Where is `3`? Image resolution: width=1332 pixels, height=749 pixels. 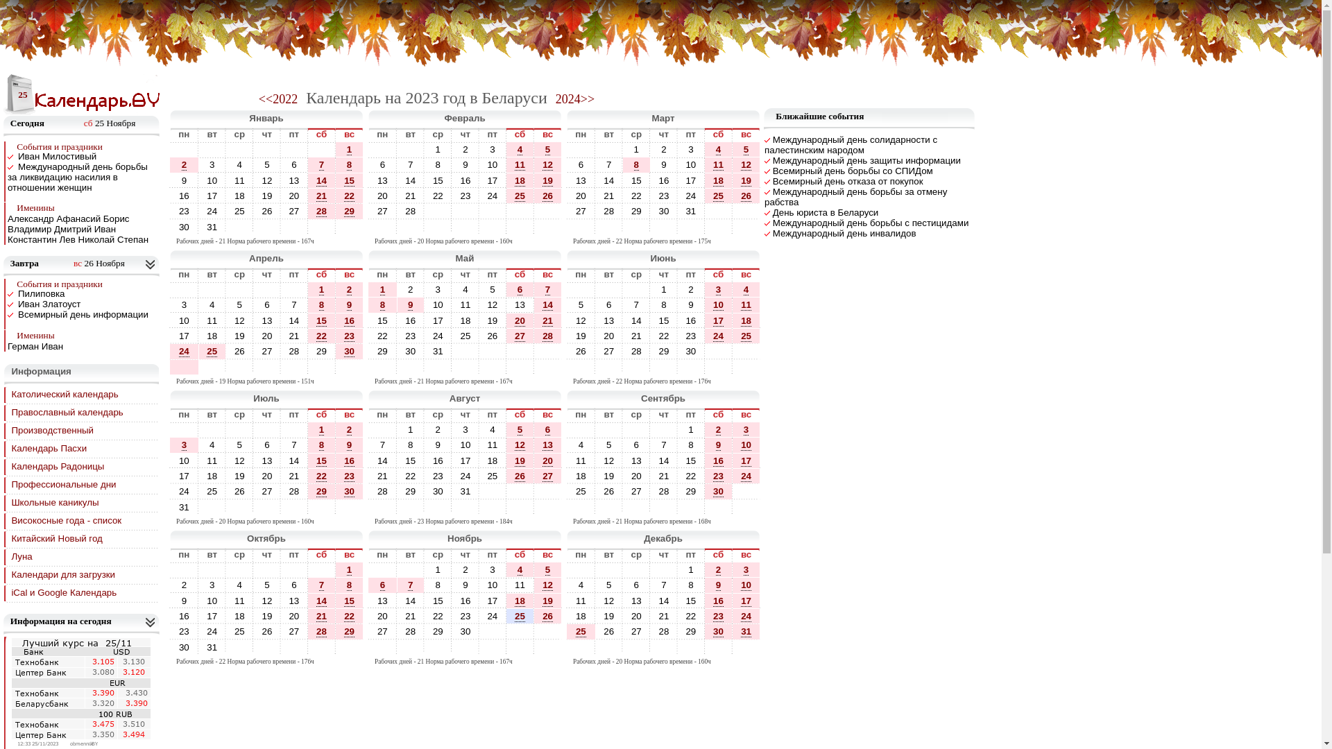 3 is located at coordinates (691, 150).